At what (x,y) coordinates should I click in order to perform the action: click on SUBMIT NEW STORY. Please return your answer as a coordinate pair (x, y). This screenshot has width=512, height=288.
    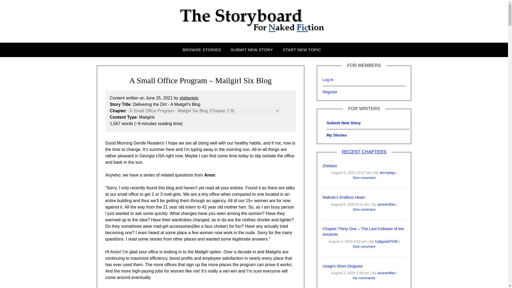
    Looking at the image, I should click on (252, 50).